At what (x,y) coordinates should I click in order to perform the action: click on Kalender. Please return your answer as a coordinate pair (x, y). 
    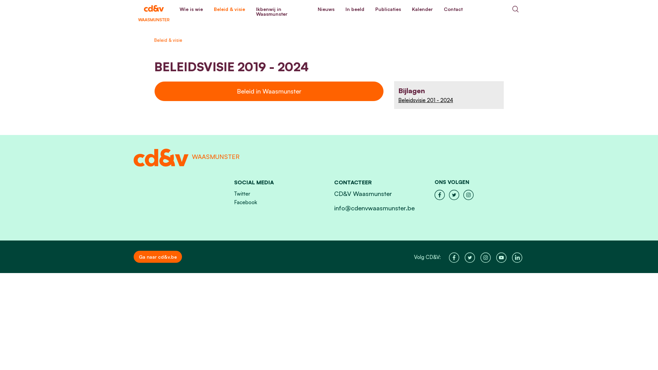
    Looking at the image, I should click on (422, 9).